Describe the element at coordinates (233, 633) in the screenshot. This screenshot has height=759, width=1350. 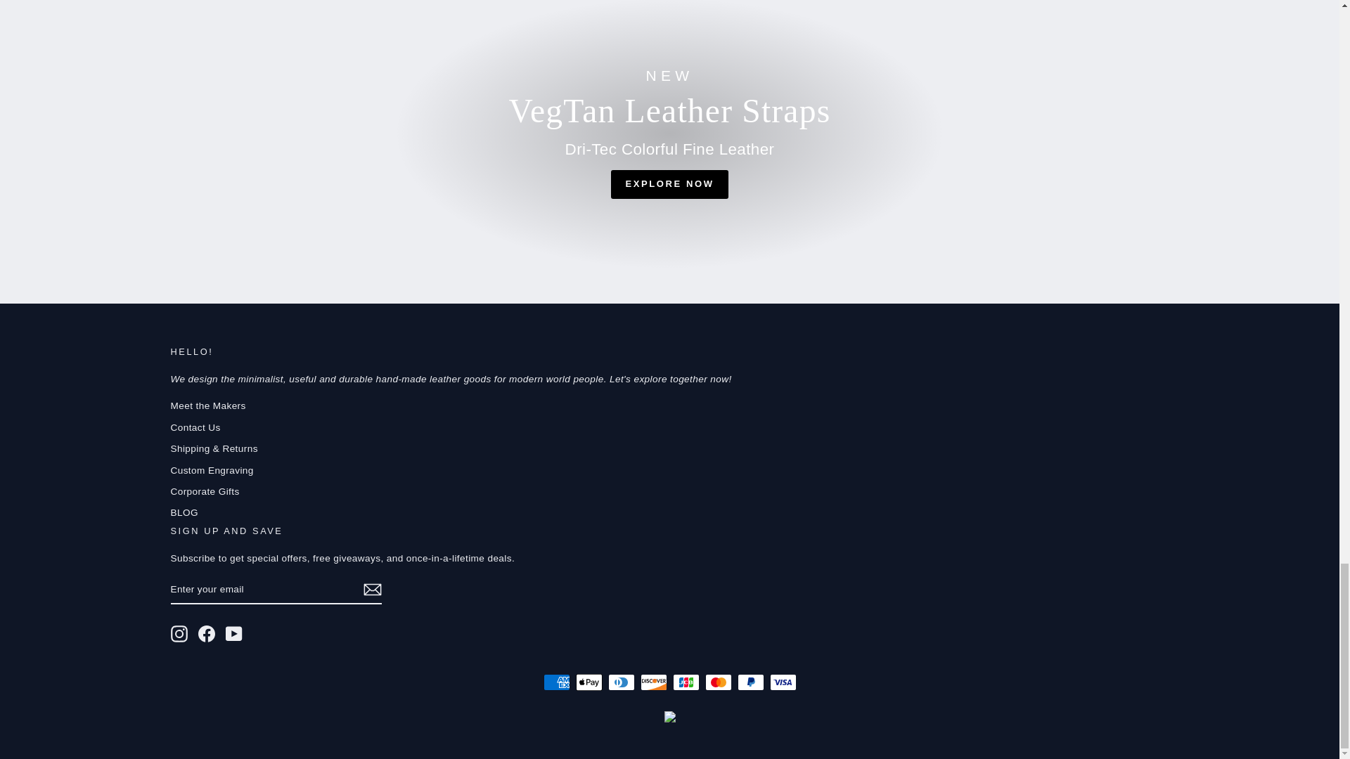
I see `Roarcraft on YouTube` at that location.